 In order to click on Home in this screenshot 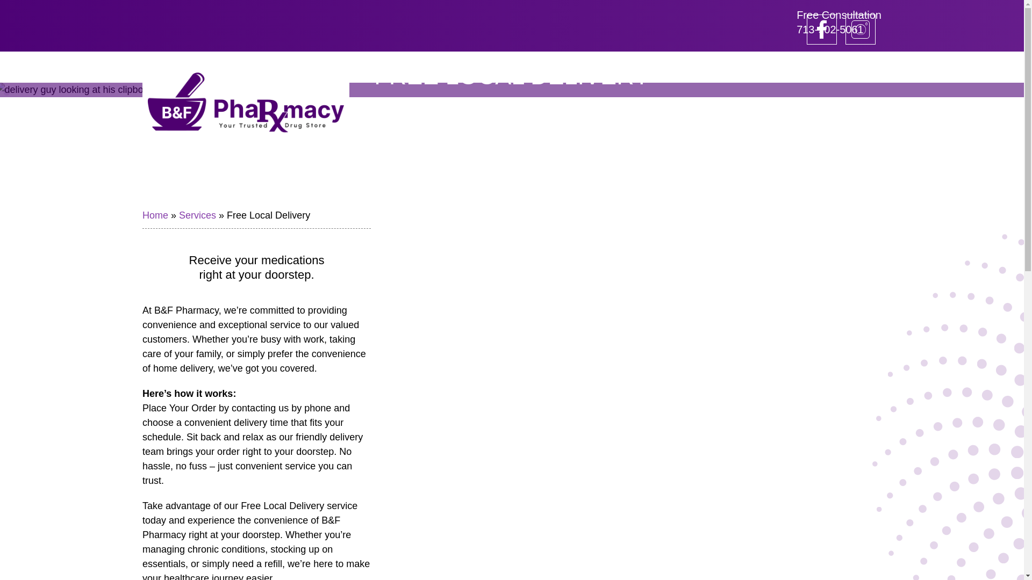, I will do `click(155, 215)`.